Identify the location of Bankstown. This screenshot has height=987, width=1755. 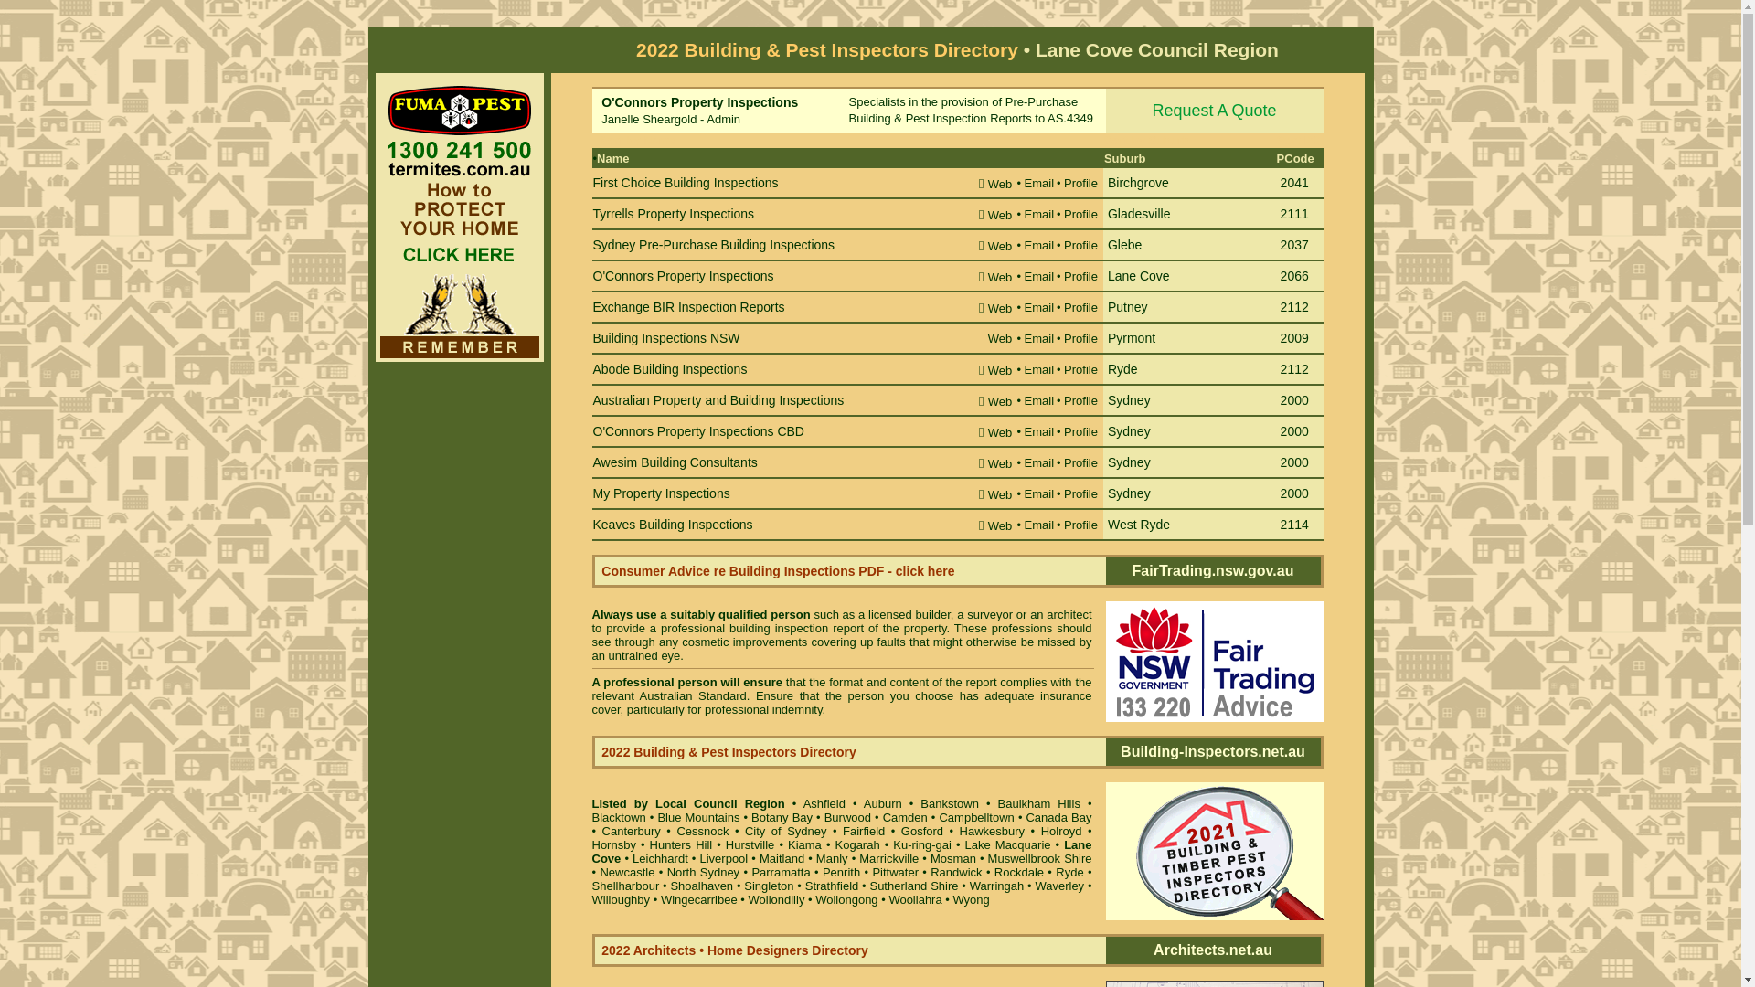
(950, 804).